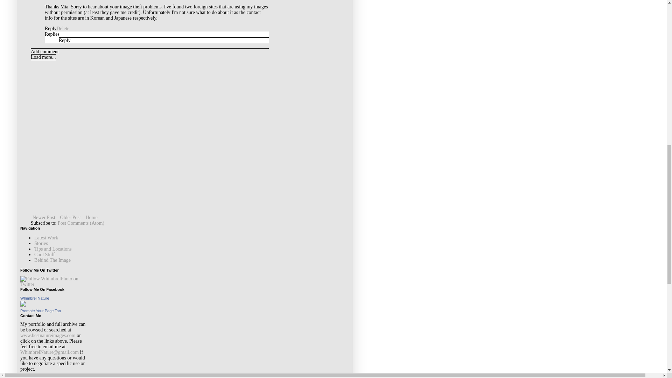 The height and width of the screenshot is (378, 672). What do you see at coordinates (41, 311) in the screenshot?
I see `Make your own badge!` at bounding box center [41, 311].